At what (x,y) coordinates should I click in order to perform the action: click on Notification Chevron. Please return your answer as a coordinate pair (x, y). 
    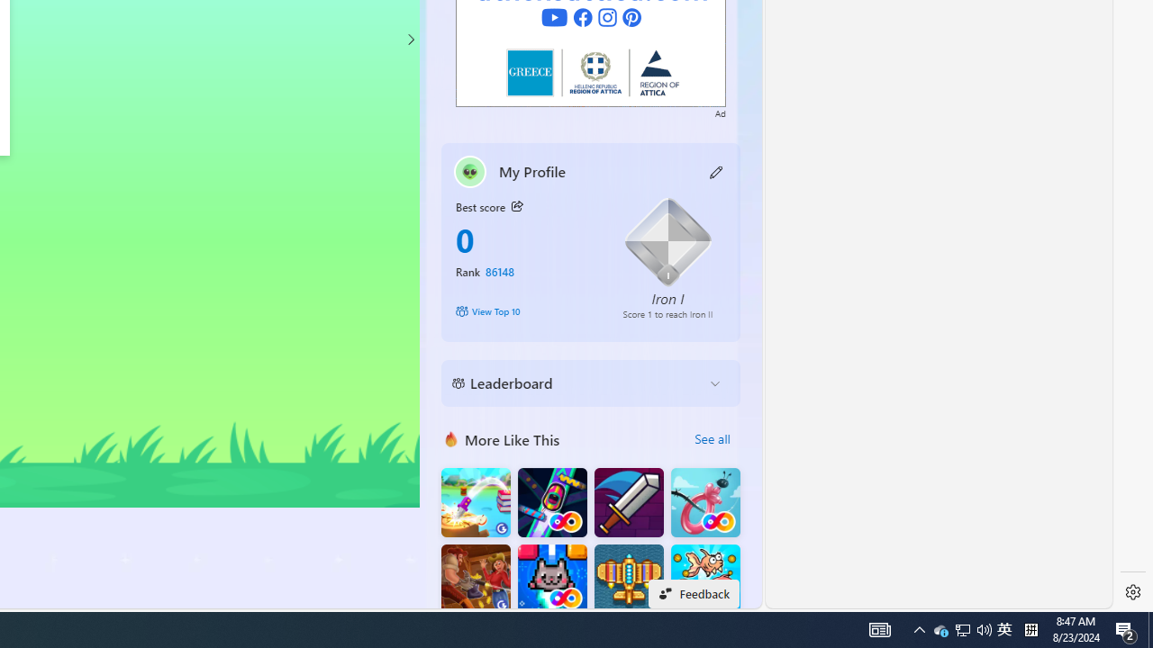
    Looking at the image, I should click on (919, 630).